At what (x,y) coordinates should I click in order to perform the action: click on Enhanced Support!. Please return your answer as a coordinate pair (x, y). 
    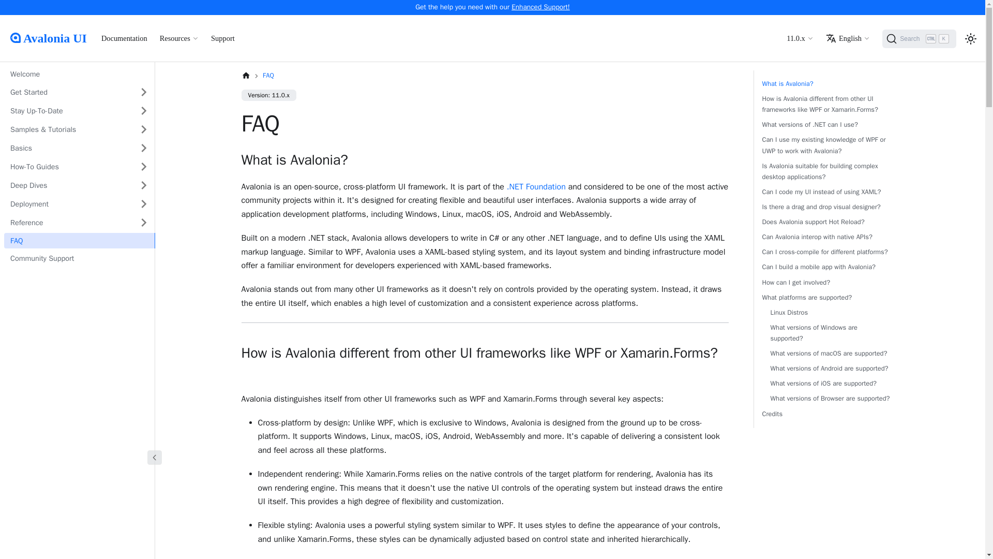
    Looking at the image, I should click on (68, 223).